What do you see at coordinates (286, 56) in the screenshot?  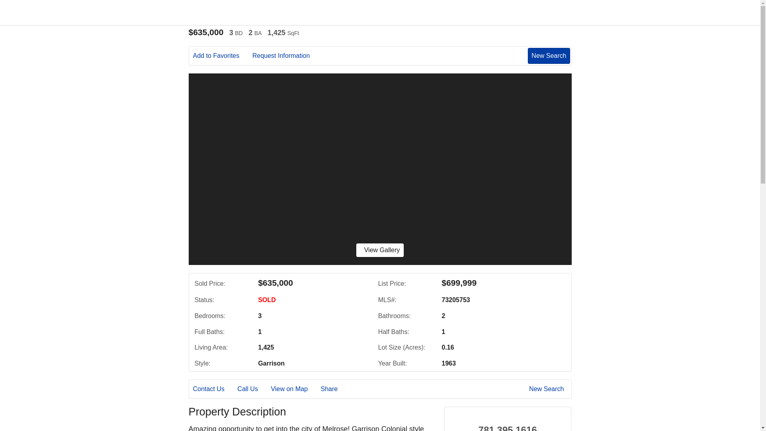 I see `Request Information` at bounding box center [286, 56].